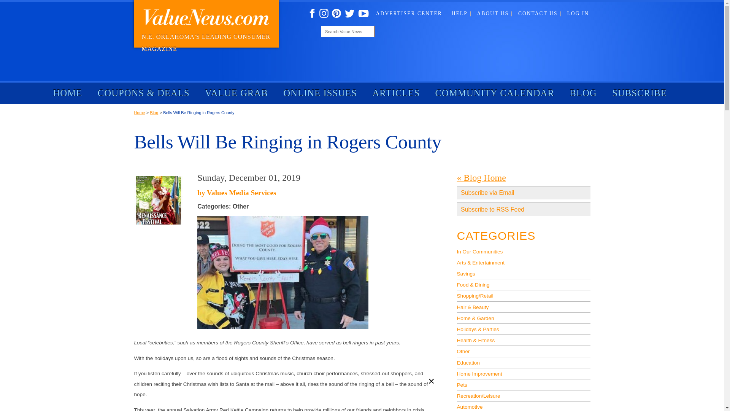  What do you see at coordinates (411, 14) in the screenshot?
I see `ADVERTISER CENTER` at bounding box center [411, 14].